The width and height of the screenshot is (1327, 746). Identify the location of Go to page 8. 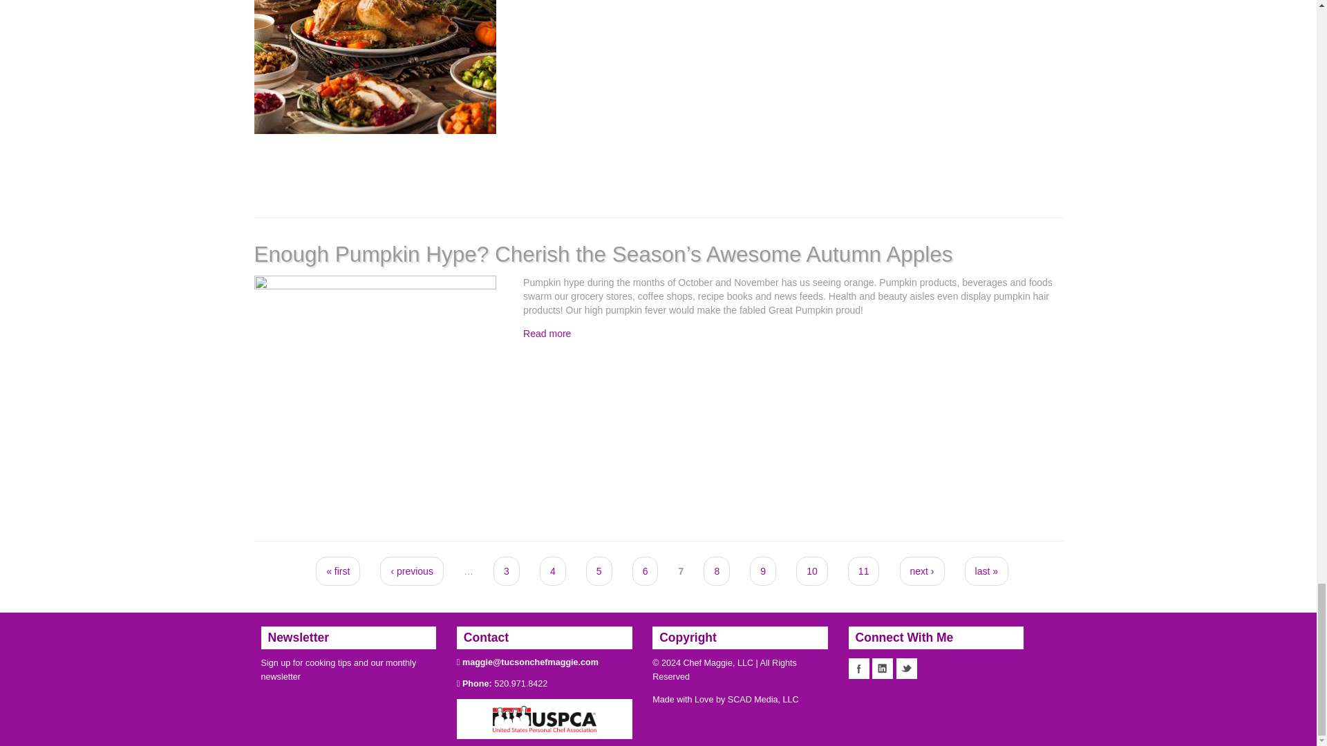
(716, 571).